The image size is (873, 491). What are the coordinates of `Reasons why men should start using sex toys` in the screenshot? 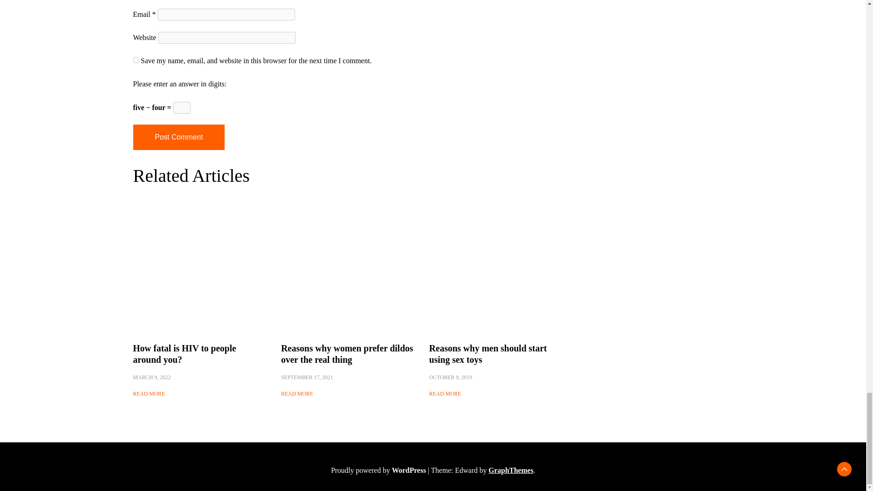 It's located at (488, 354).